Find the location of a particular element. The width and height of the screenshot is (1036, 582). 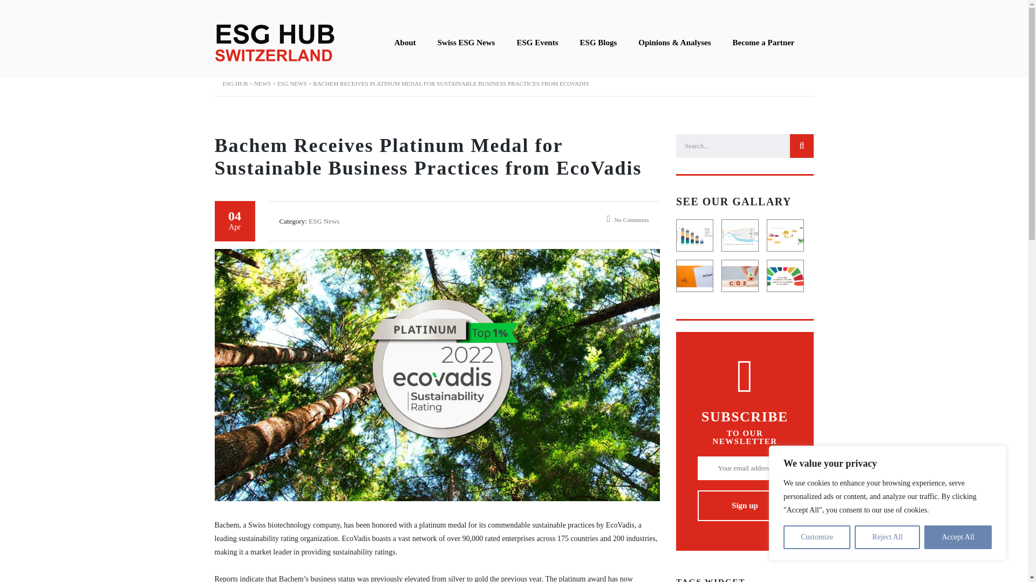

No Comments is located at coordinates (628, 219).